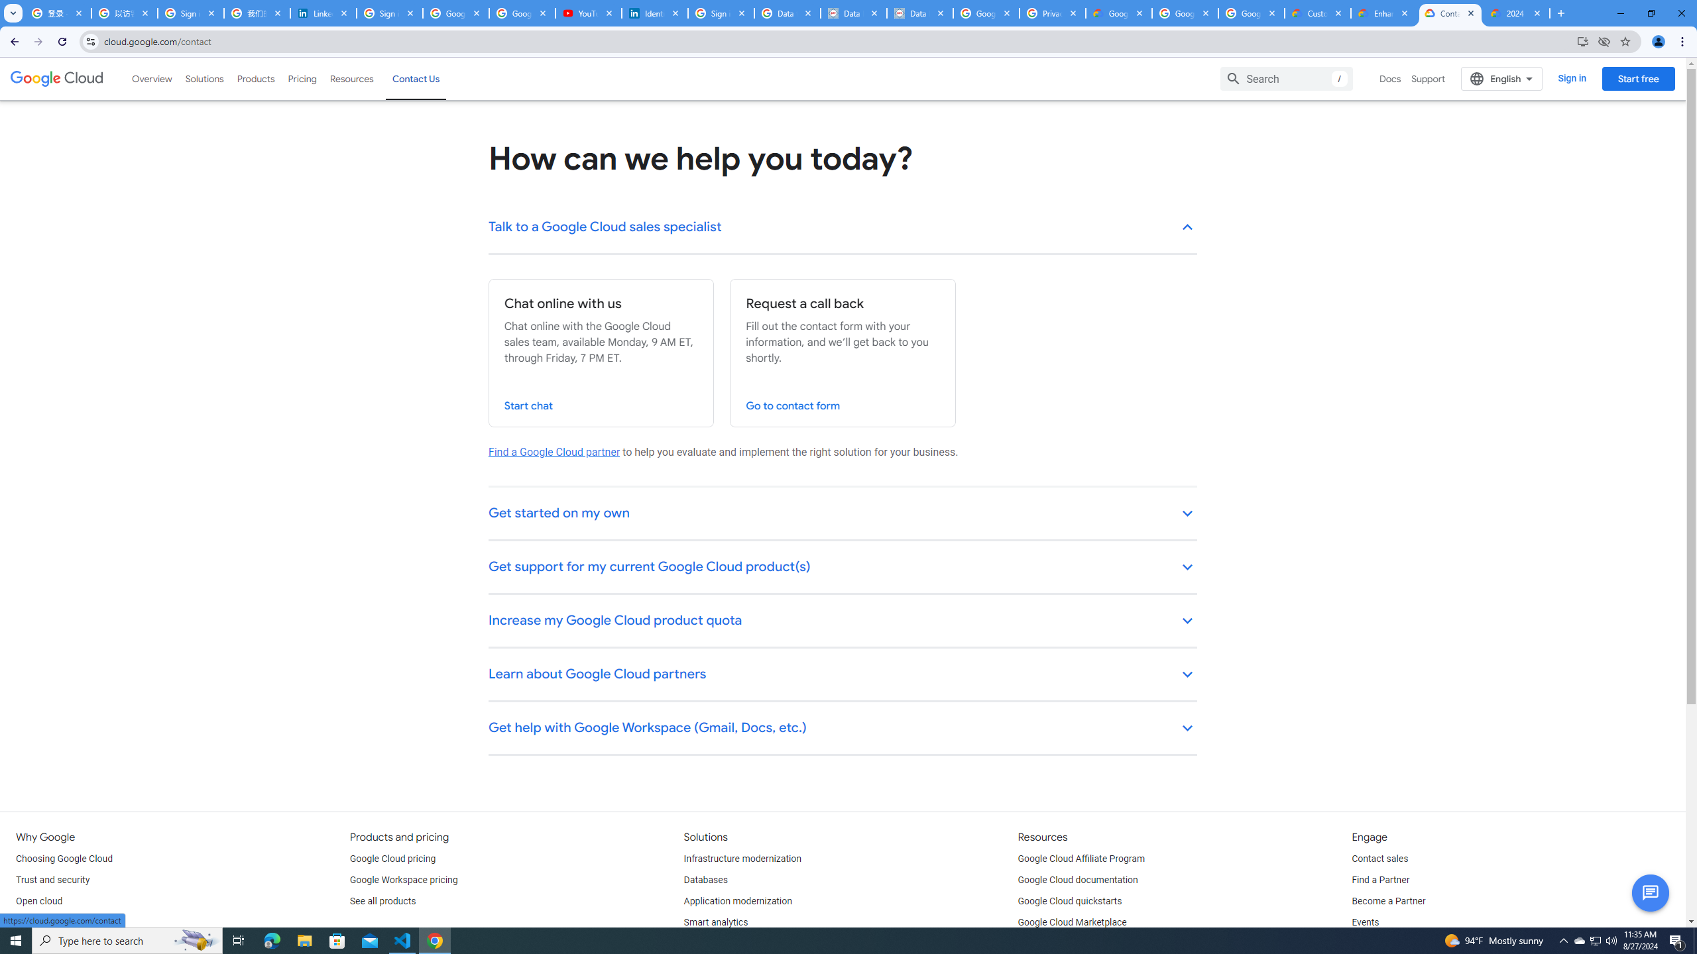 The height and width of the screenshot is (954, 1697). I want to click on Docs, so click(1391, 78).